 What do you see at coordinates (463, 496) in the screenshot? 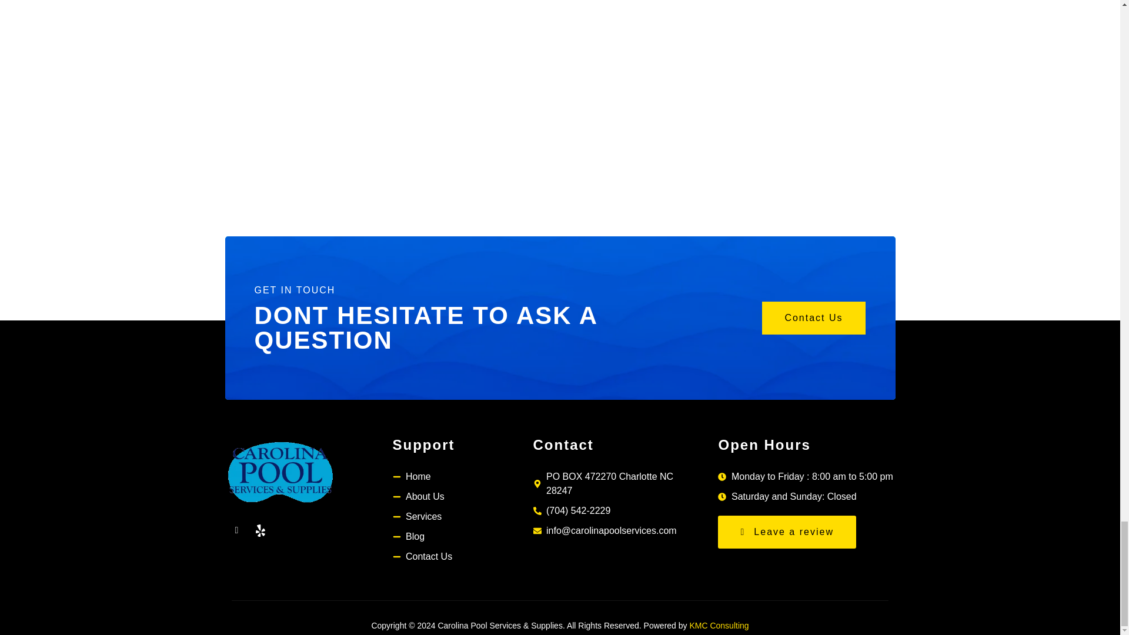
I see `About Us` at bounding box center [463, 496].